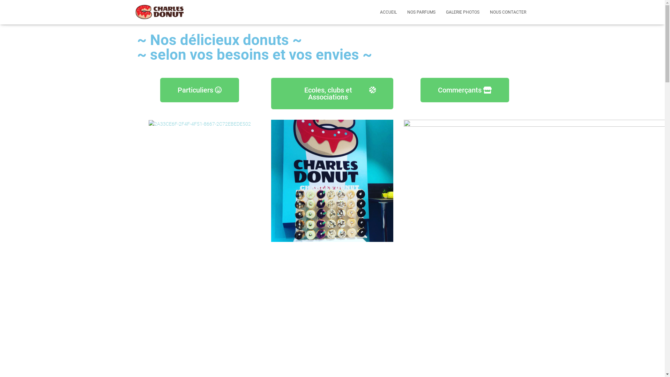 This screenshot has height=377, width=670. Describe the element at coordinates (333, 8) in the screenshot. I see `Bienvenue chez Charles Donut 2022` at that location.